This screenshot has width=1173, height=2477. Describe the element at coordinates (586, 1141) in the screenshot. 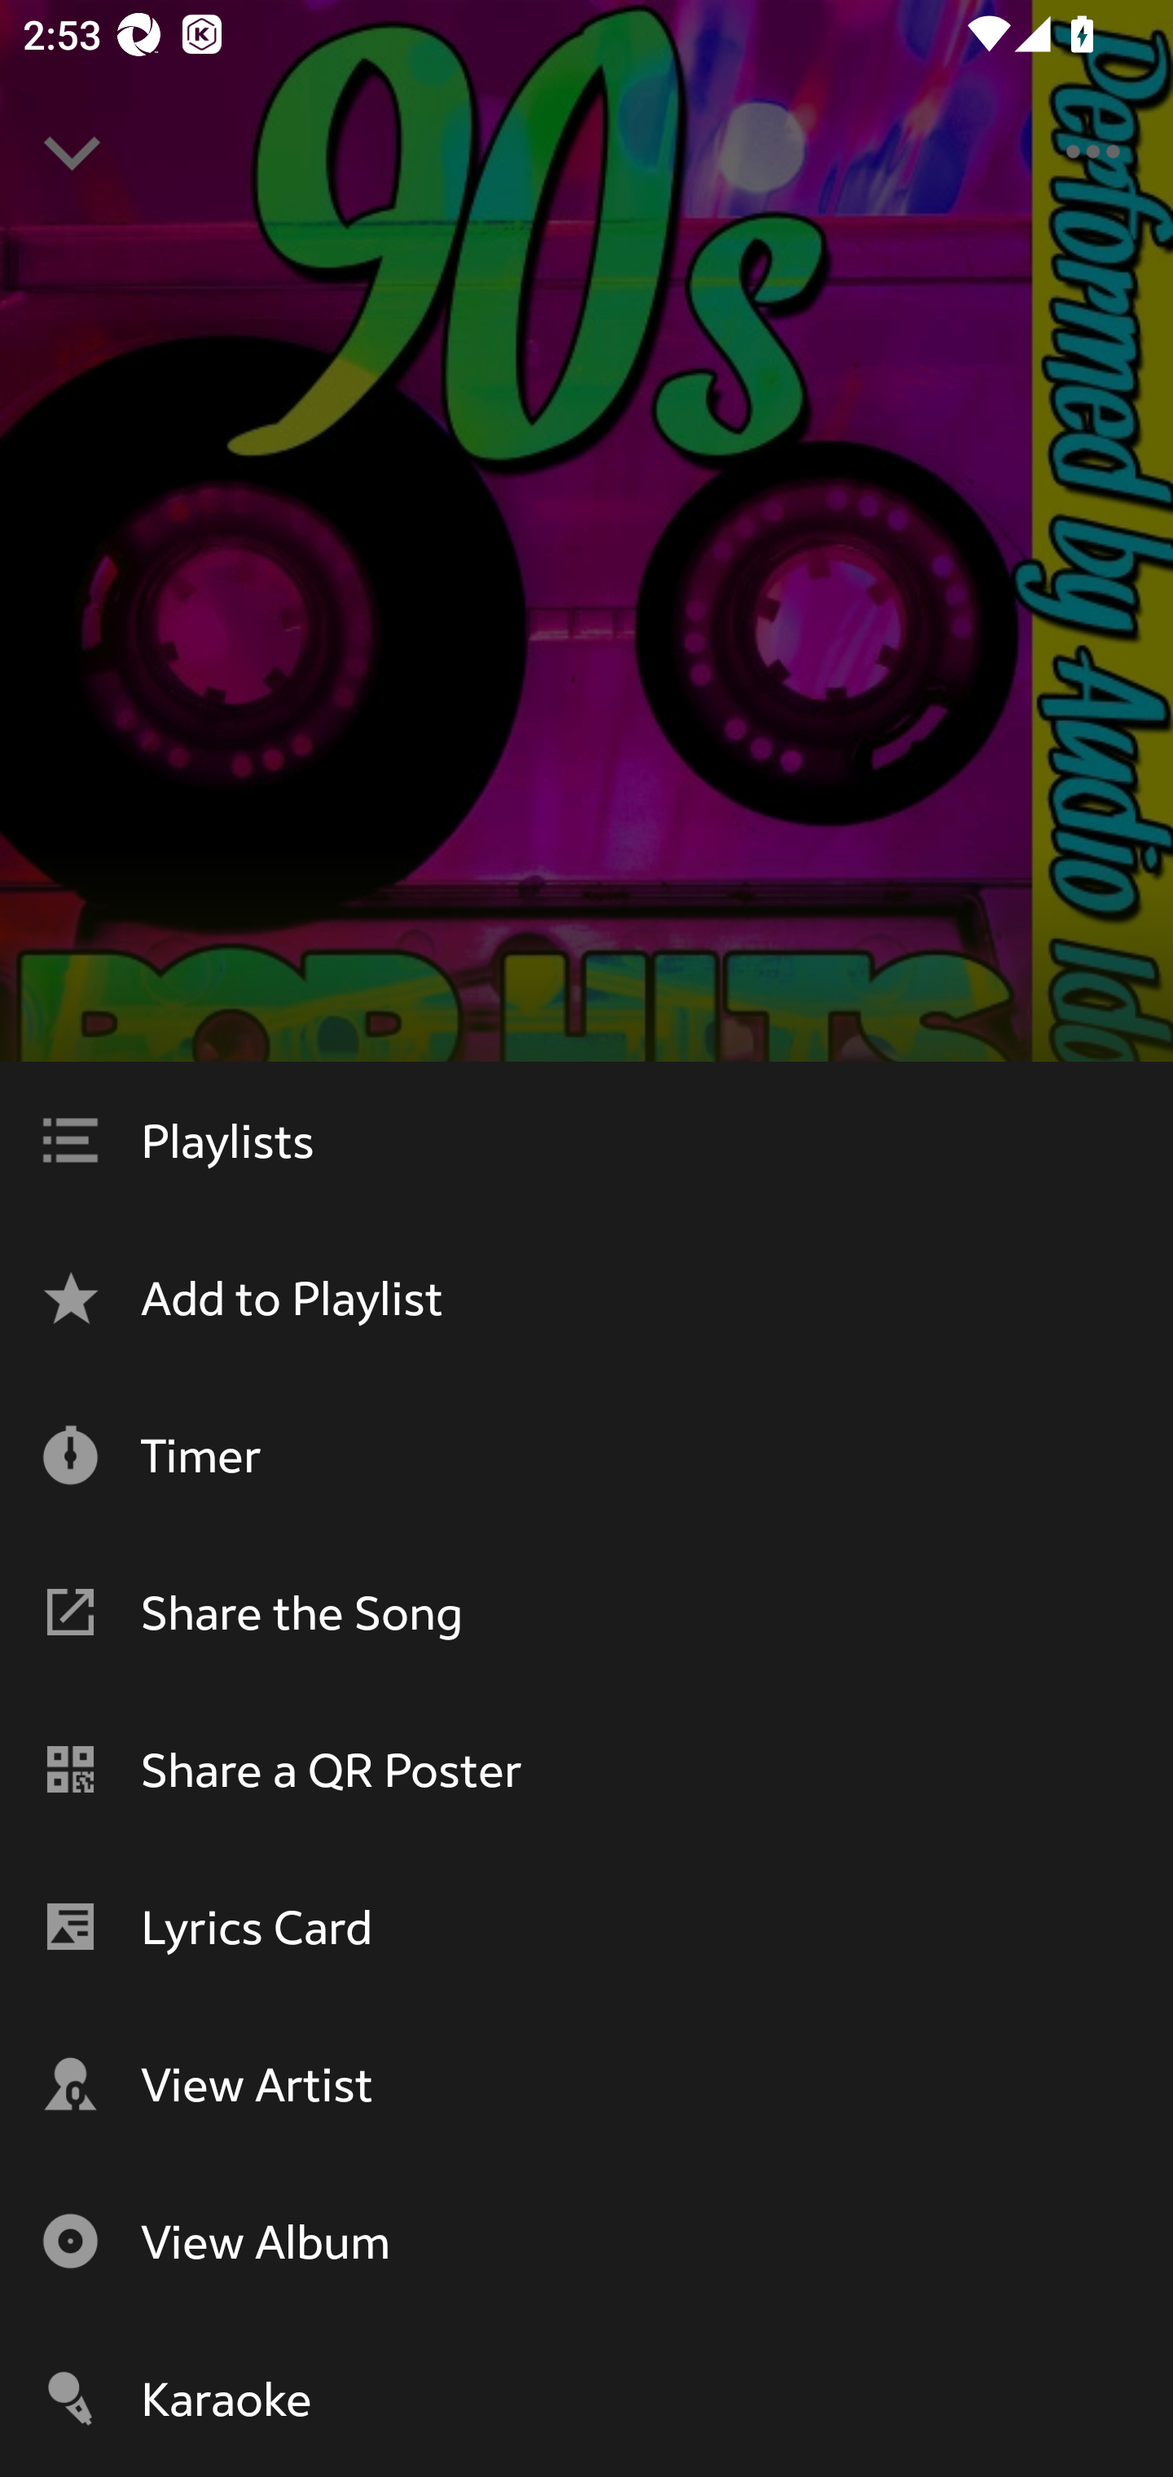

I see `Playlists` at that location.